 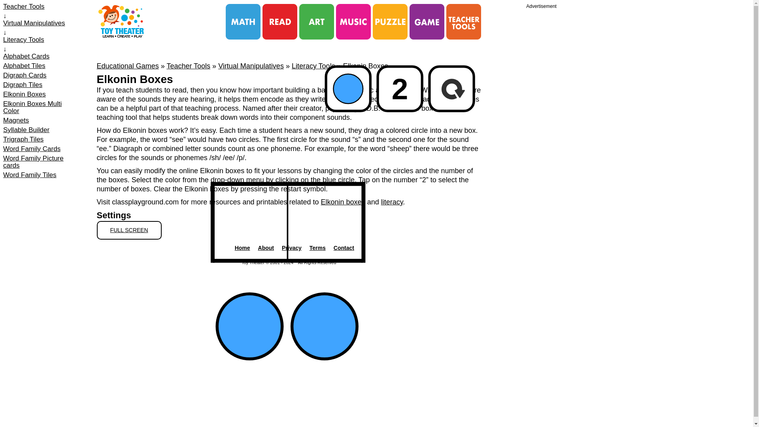 I want to click on Elkonin Boxes, so click(x=41, y=94).